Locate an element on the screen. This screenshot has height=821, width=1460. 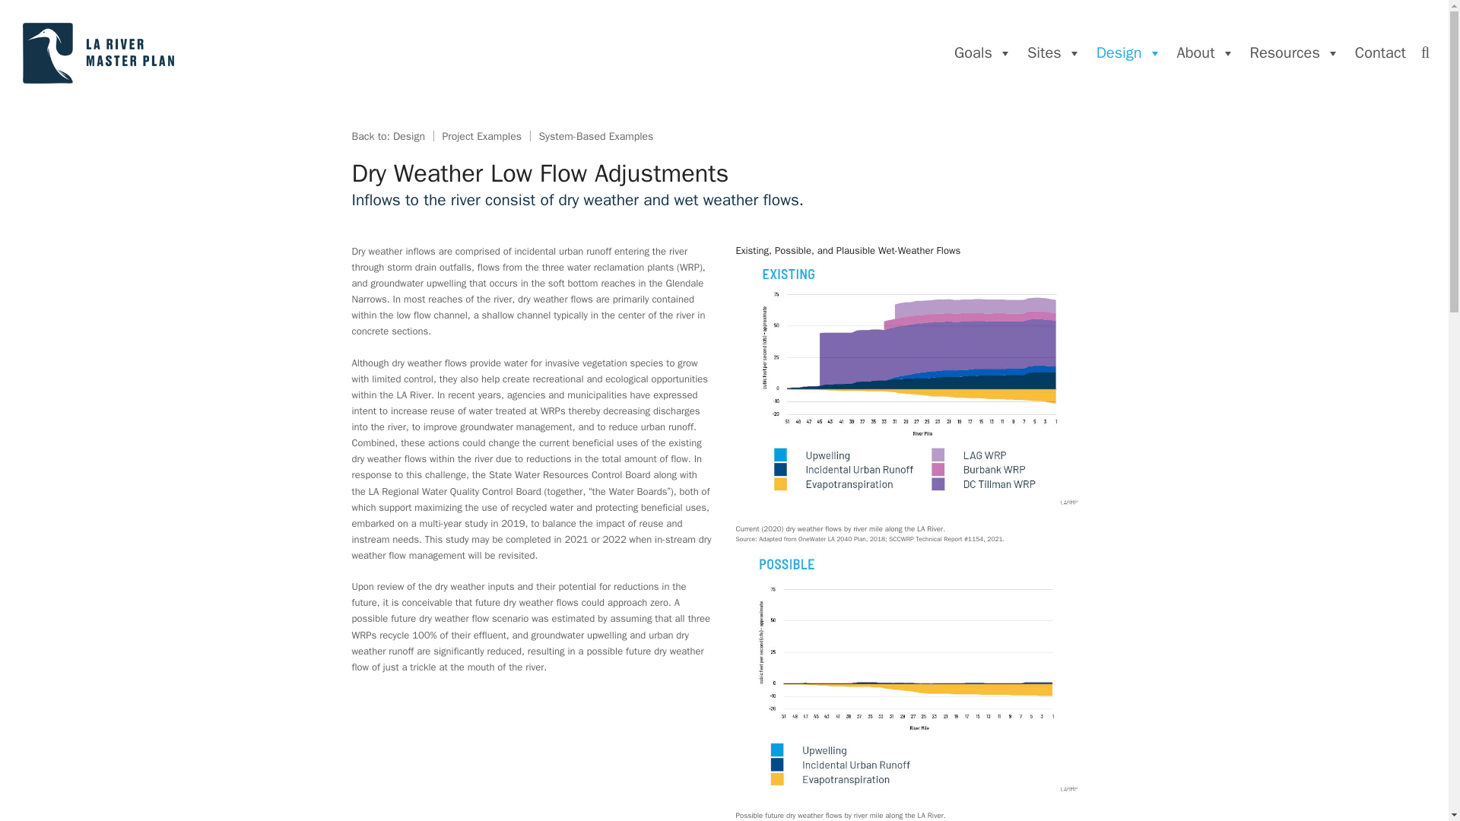
Goals is located at coordinates (982, 53).